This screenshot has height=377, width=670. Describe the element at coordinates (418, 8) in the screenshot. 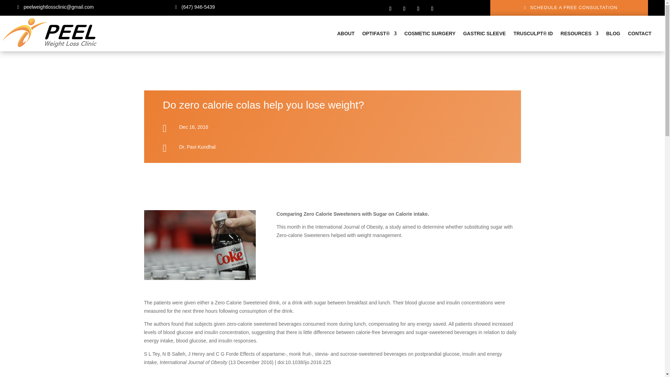

I see `Follow on Instagram` at that location.